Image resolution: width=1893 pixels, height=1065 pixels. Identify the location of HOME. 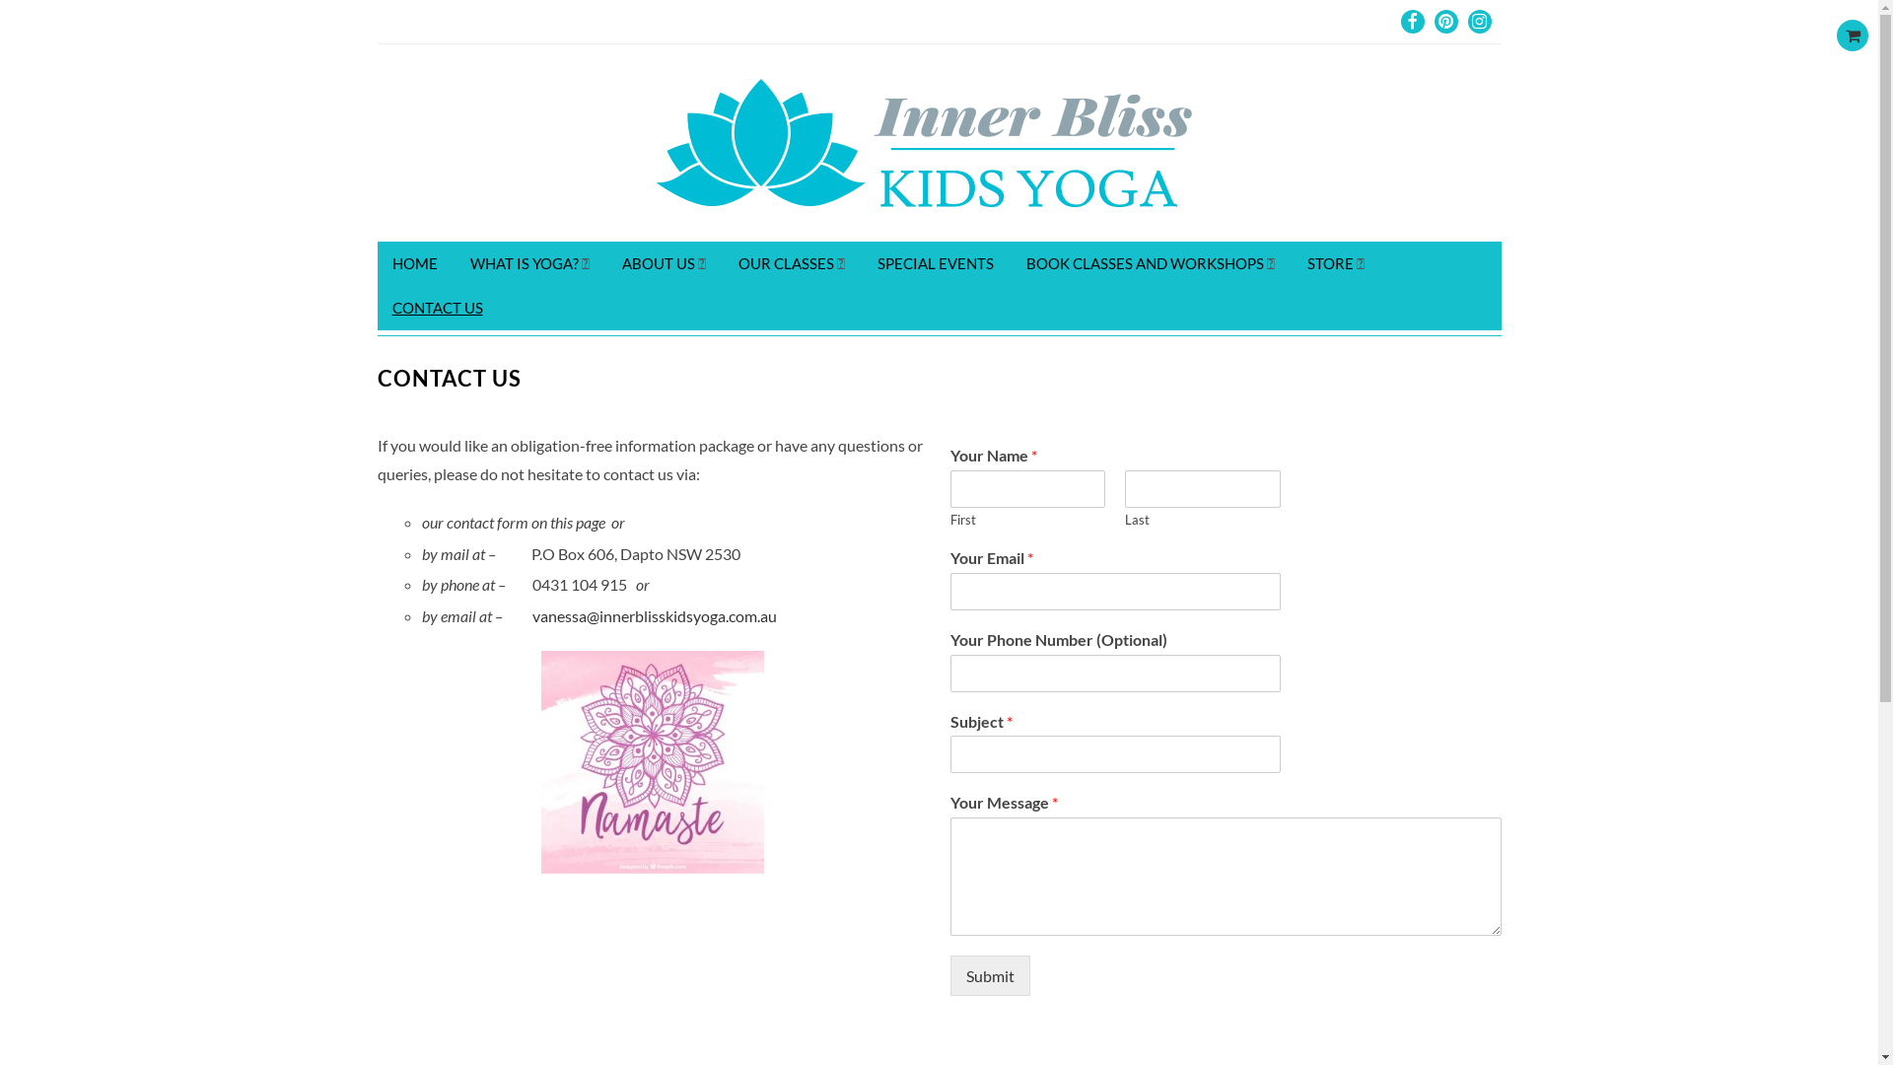
(414, 264).